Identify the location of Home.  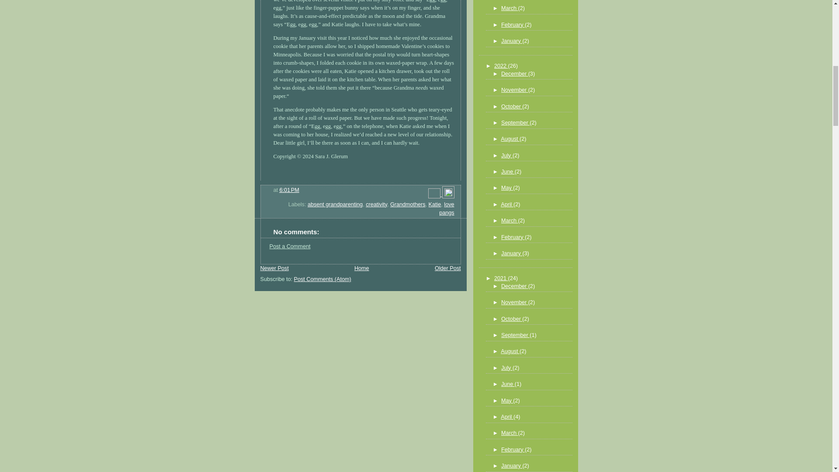
(361, 268).